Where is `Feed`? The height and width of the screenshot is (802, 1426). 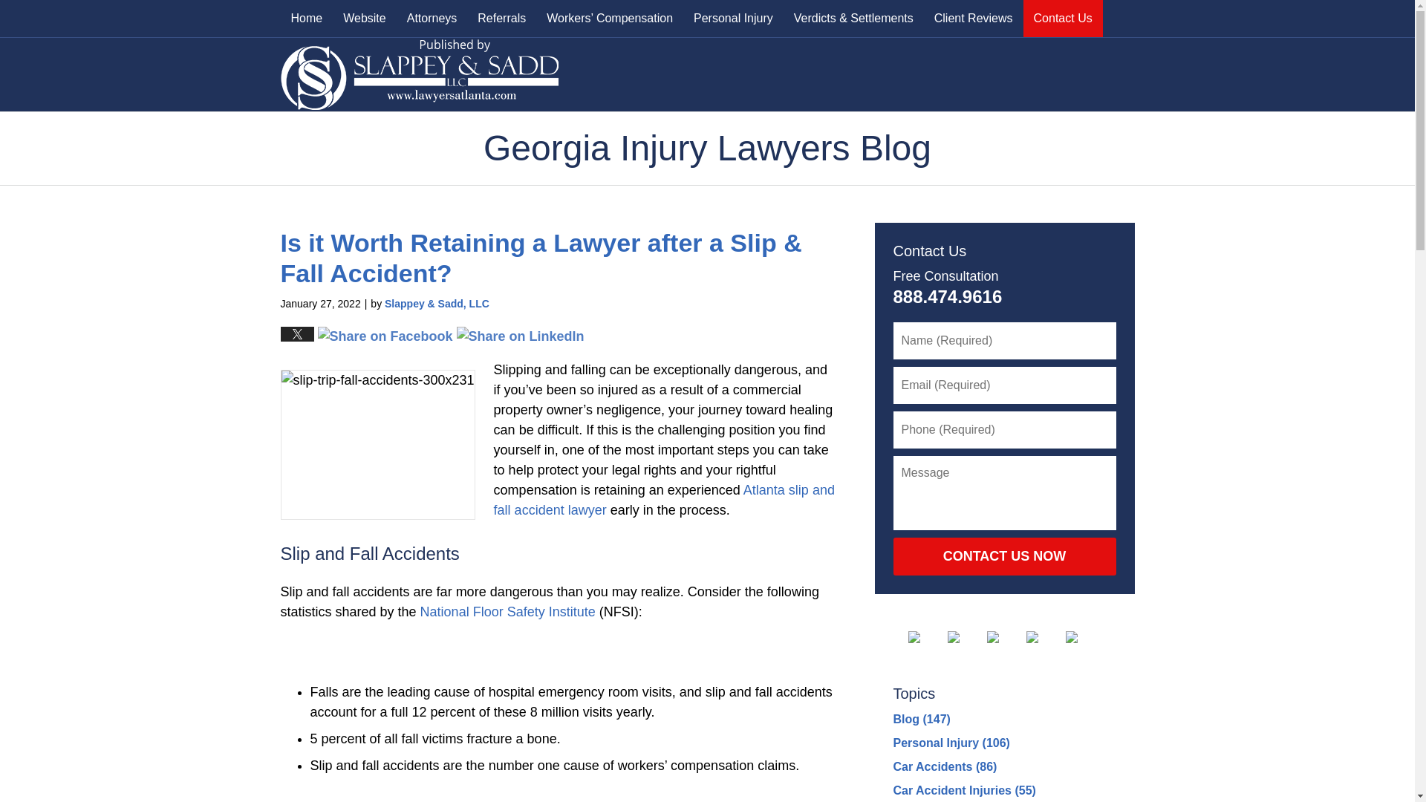
Feed is located at coordinates (1083, 637).